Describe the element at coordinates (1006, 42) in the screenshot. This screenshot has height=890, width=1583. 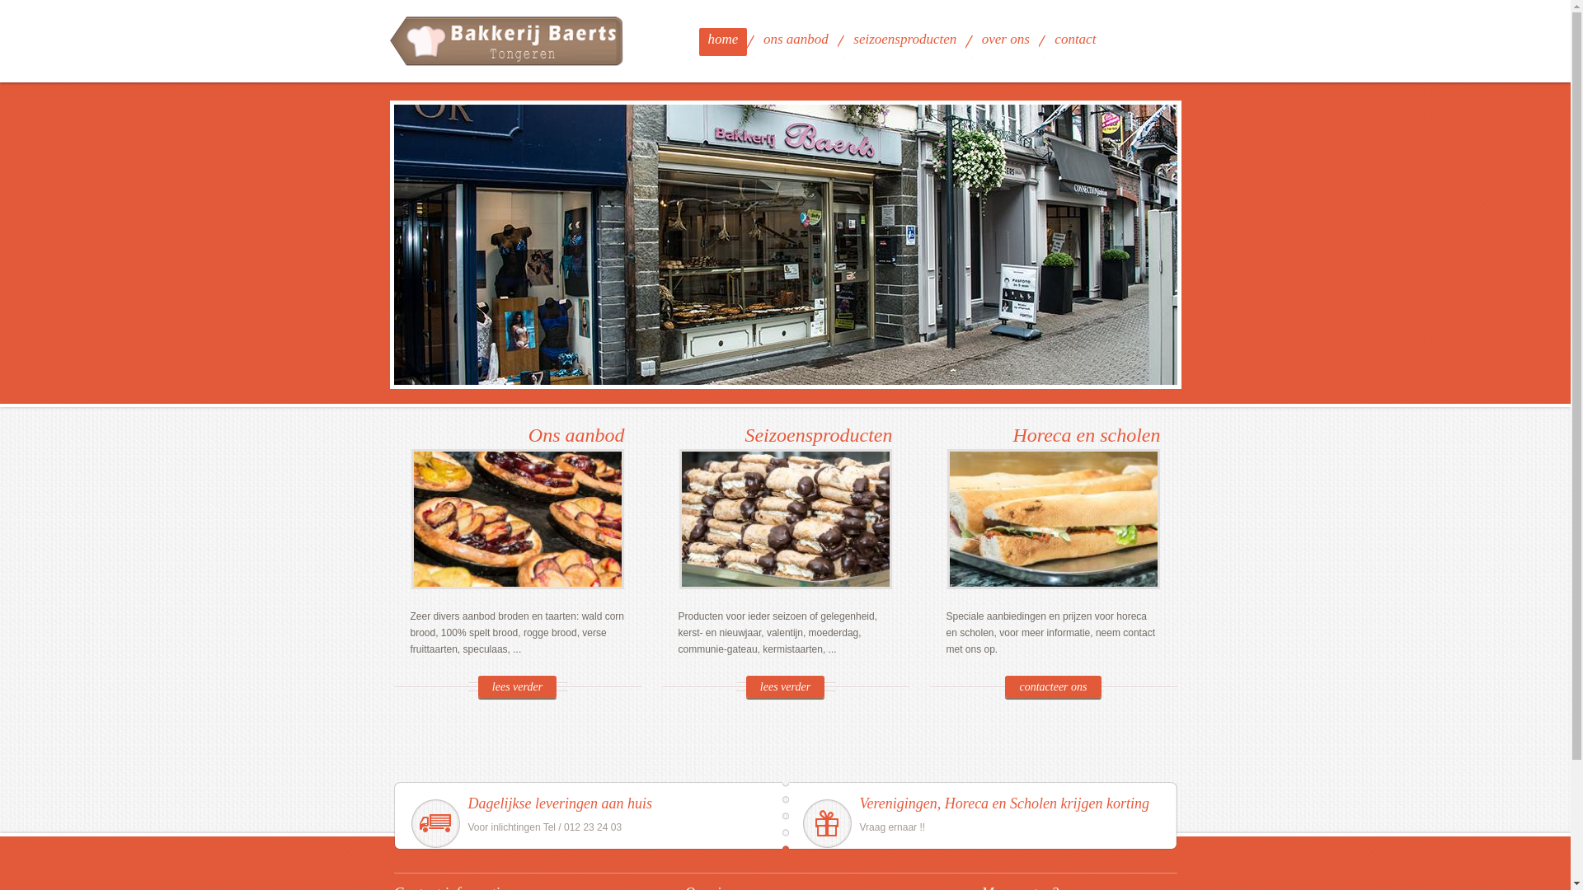
I see `over ons` at that location.